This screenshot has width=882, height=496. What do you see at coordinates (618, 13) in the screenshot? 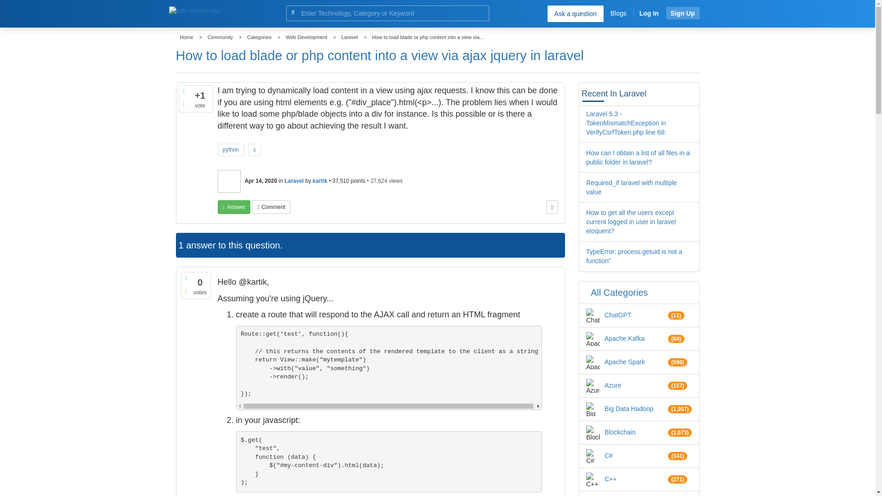
I see `Blogs` at bounding box center [618, 13].